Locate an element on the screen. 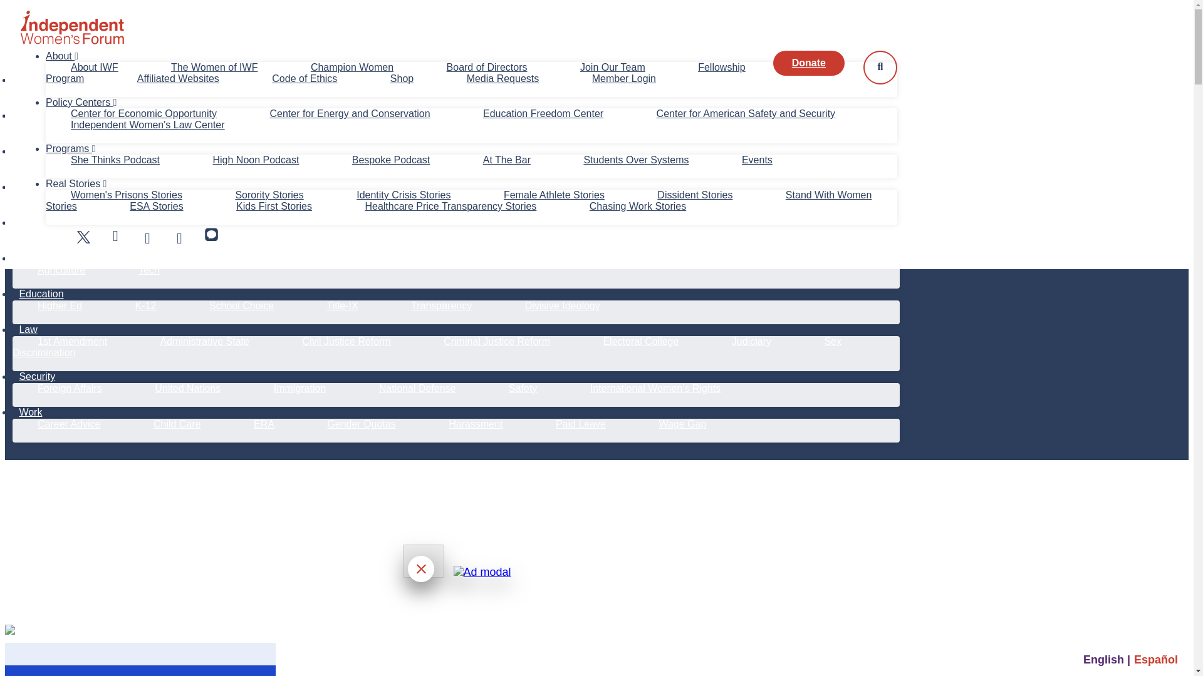  She Thinks Podcast is located at coordinates (115, 160).